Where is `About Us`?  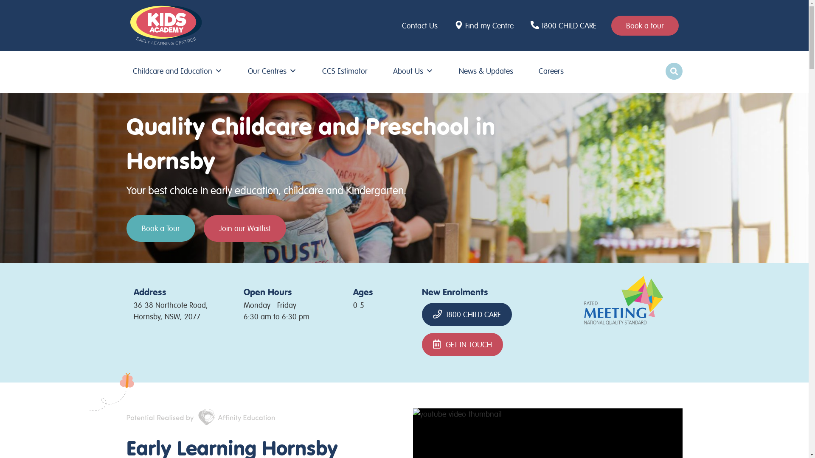
About Us is located at coordinates (413, 71).